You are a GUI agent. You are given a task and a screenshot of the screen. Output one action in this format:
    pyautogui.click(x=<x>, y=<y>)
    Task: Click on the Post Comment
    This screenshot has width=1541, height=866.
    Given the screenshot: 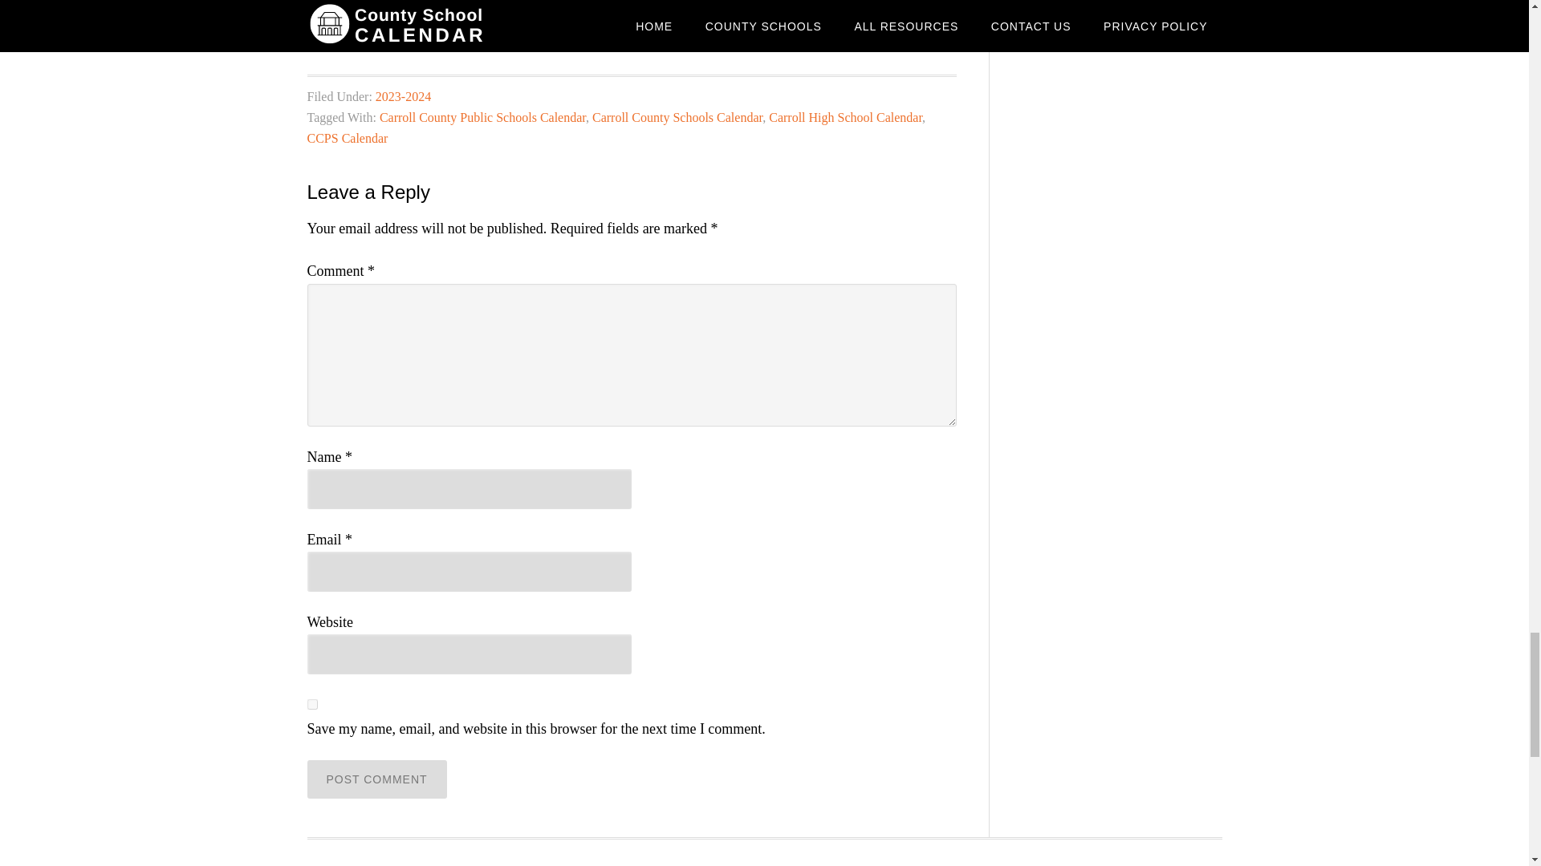 What is the action you would take?
    pyautogui.click(x=376, y=779)
    